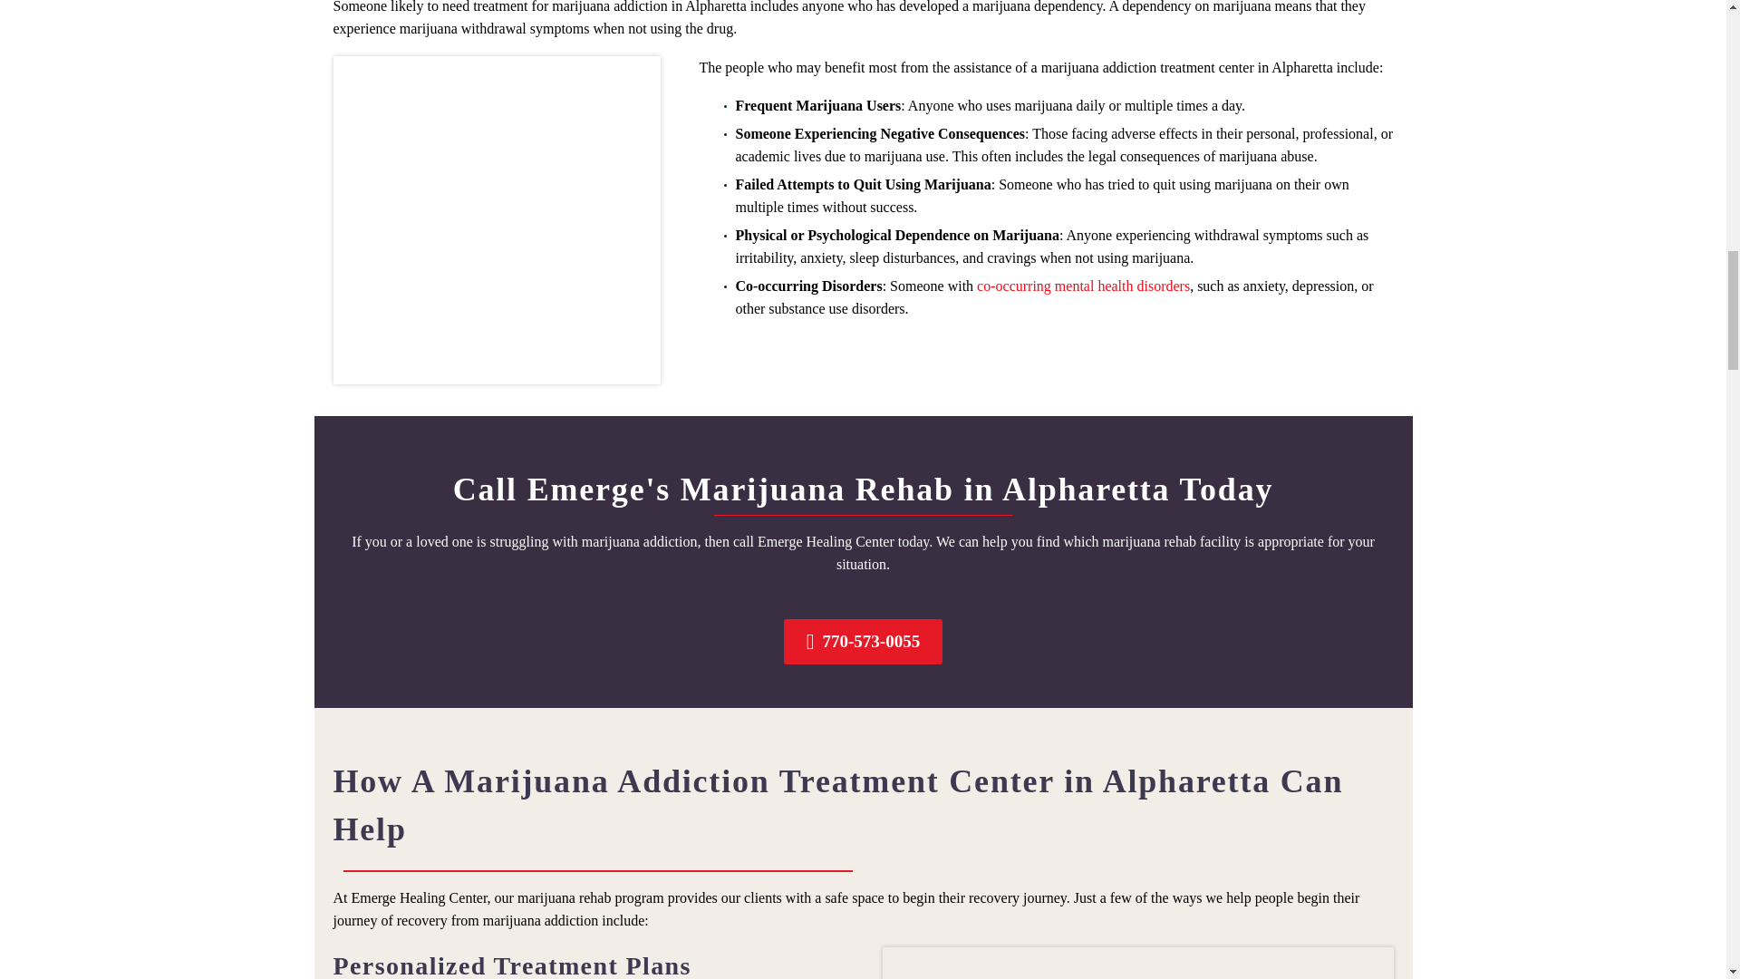 This screenshot has height=979, width=1740. I want to click on Who Needs A Marijuana Rehab Facility?, so click(497, 219).